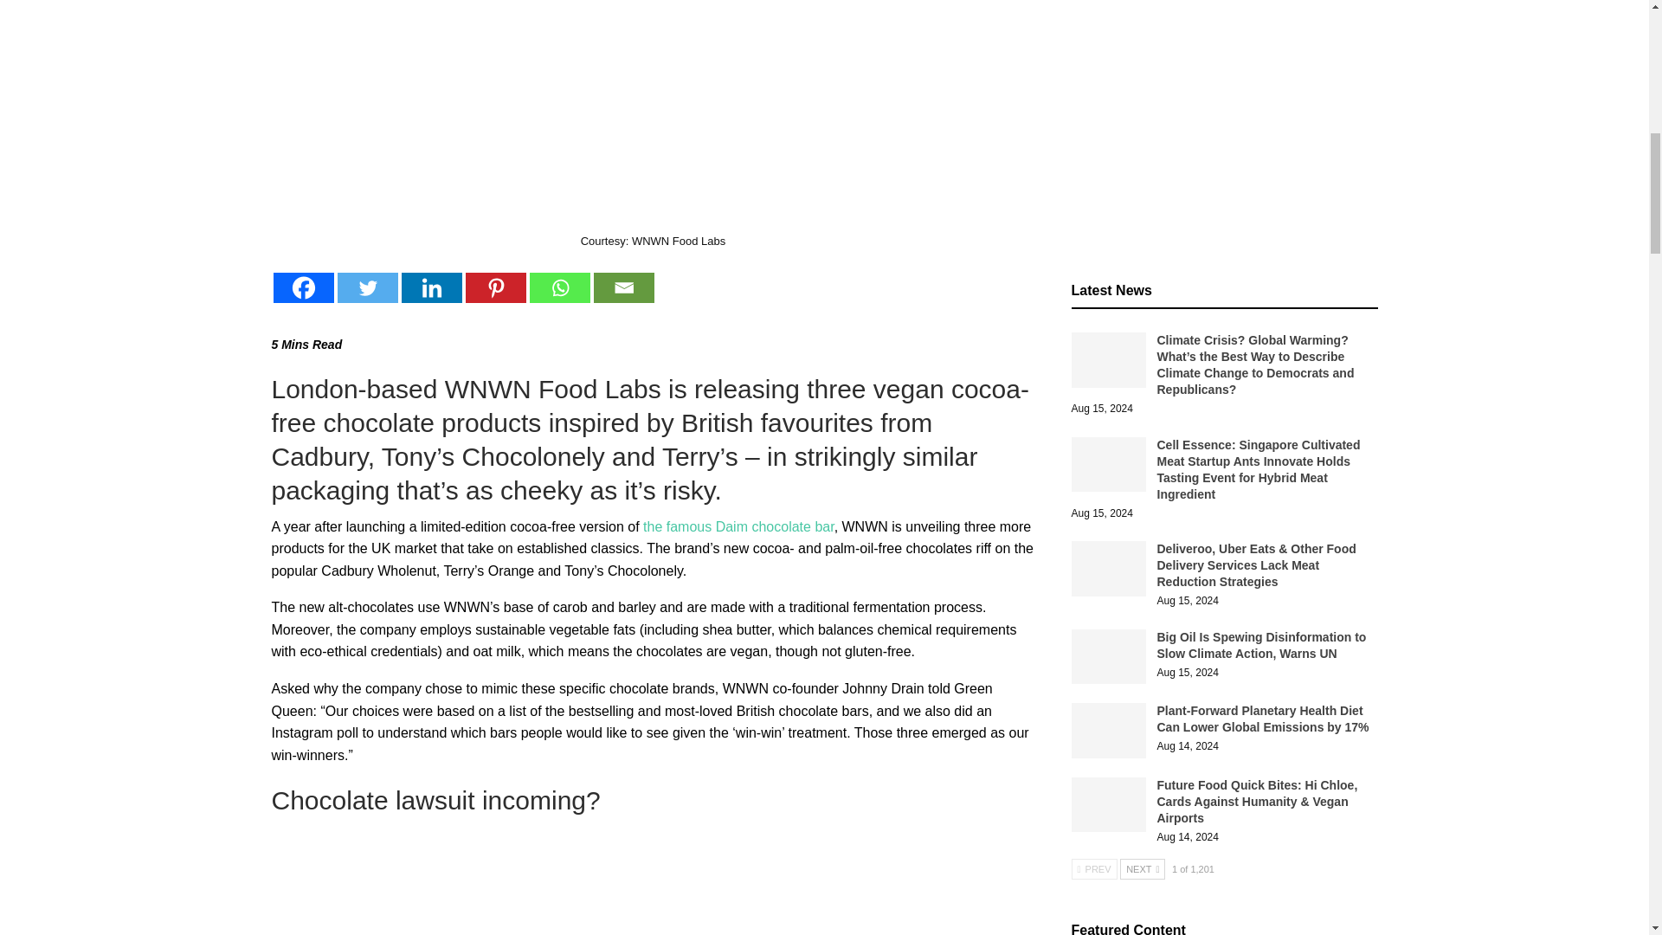  I want to click on Whatsapp, so click(559, 287).